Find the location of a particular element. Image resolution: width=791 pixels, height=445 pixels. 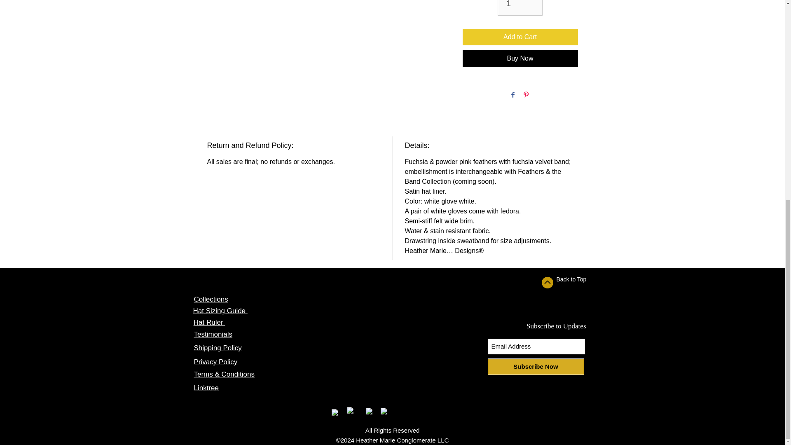

Collections is located at coordinates (211, 299).